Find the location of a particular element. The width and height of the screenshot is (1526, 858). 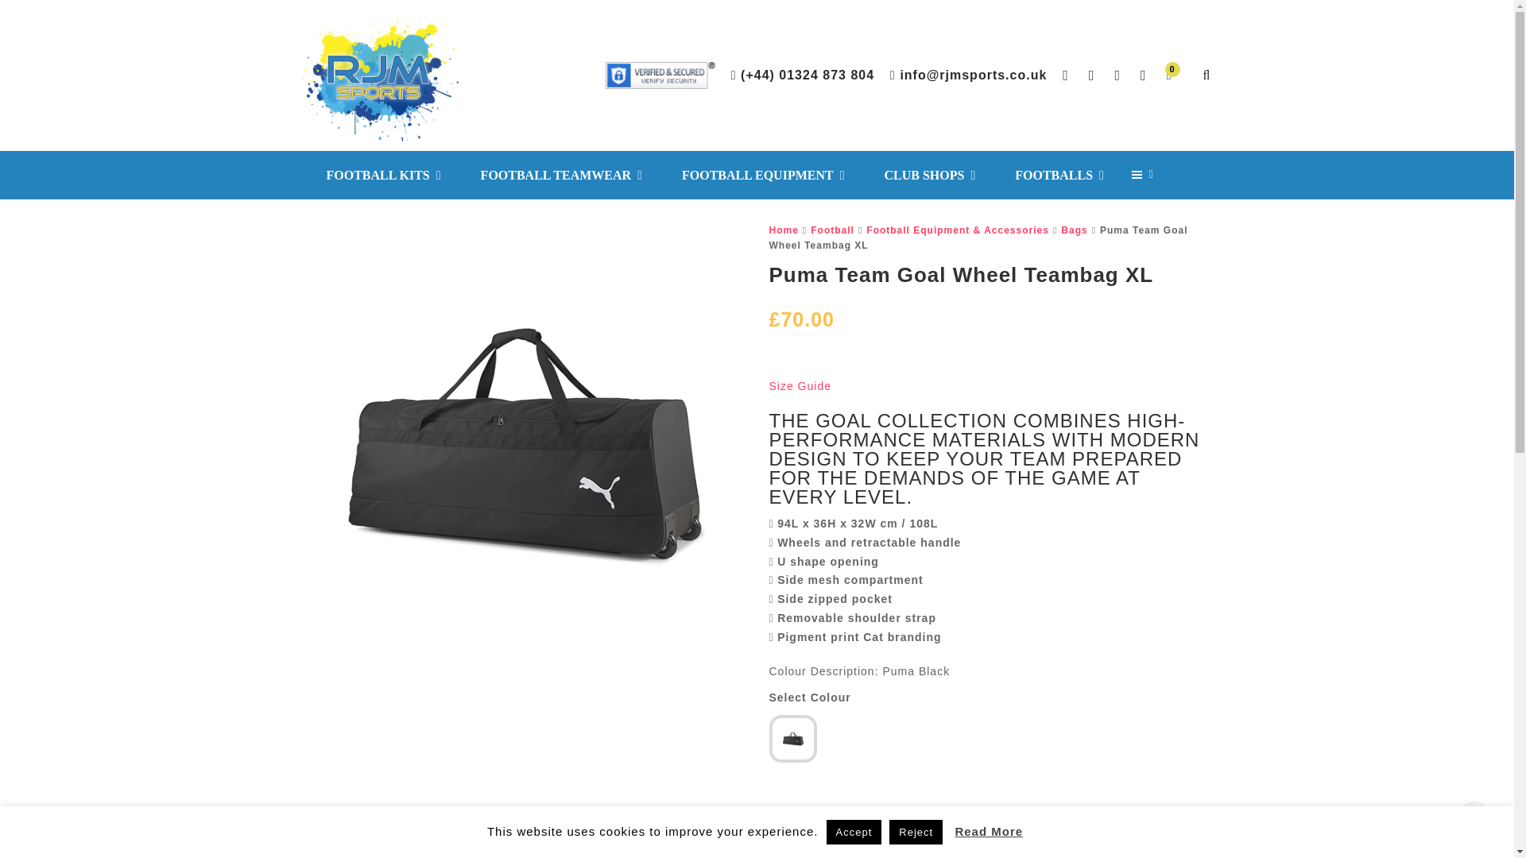

Back to top is located at coordinates (1474, 817).